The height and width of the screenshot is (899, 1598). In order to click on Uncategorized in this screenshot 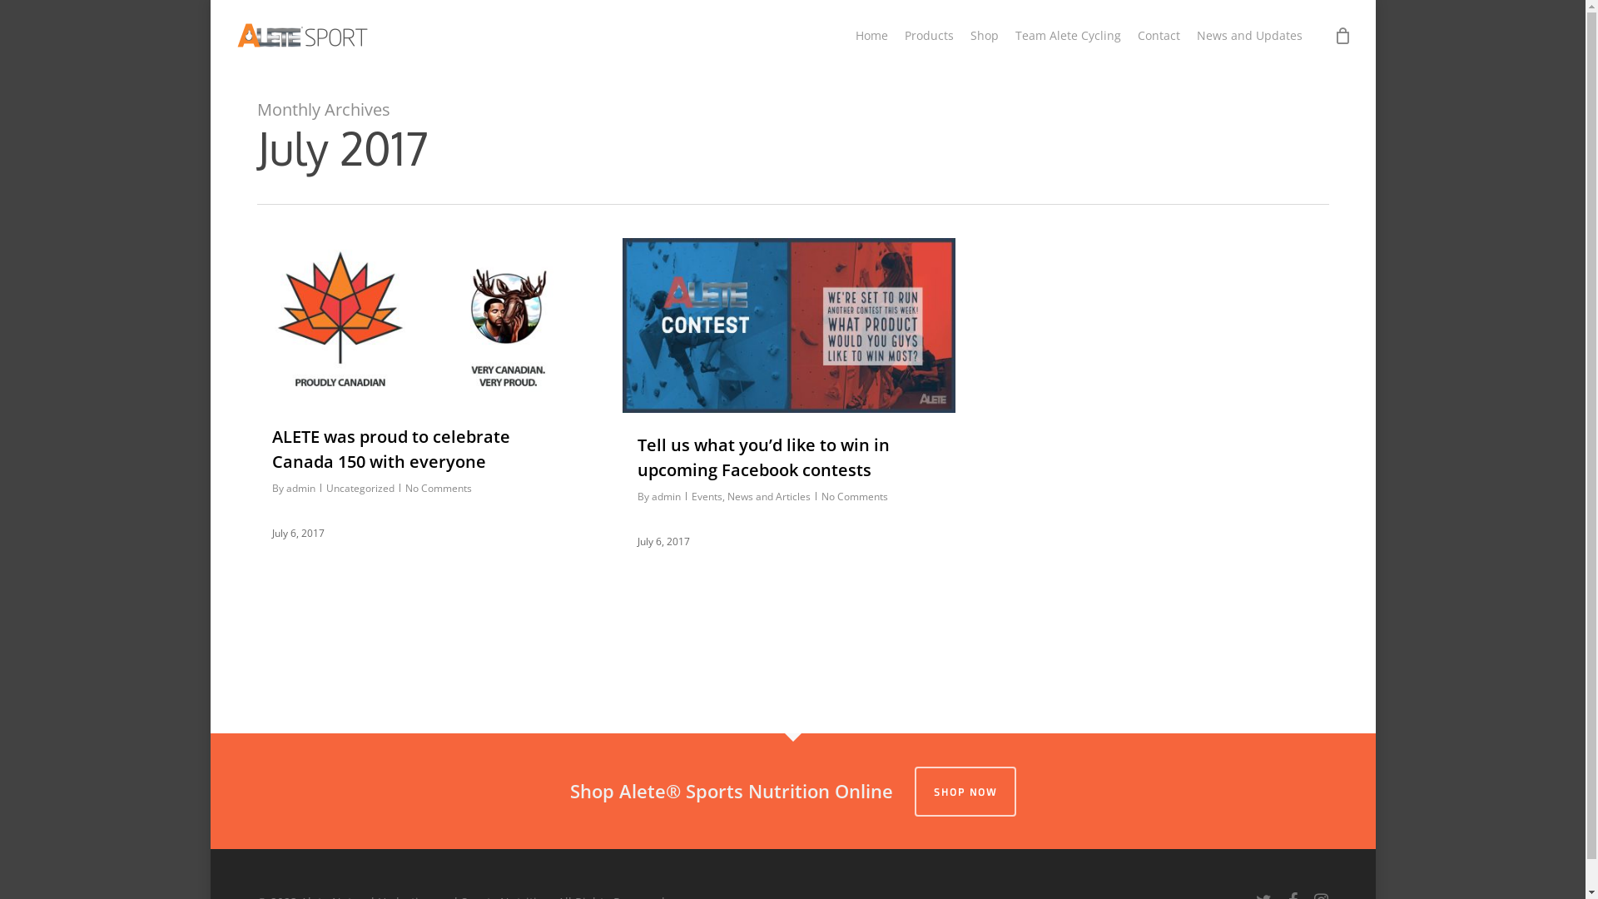, I will do `click(360, 488)`.